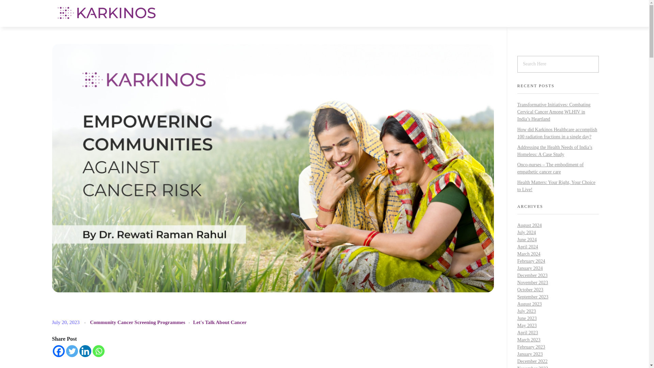 The width and height of the screenshot is (654, 368). What do you see at coordinates (85, 351) in the screenshot?
I see `Linkedin` at bounding box center [85, 351].